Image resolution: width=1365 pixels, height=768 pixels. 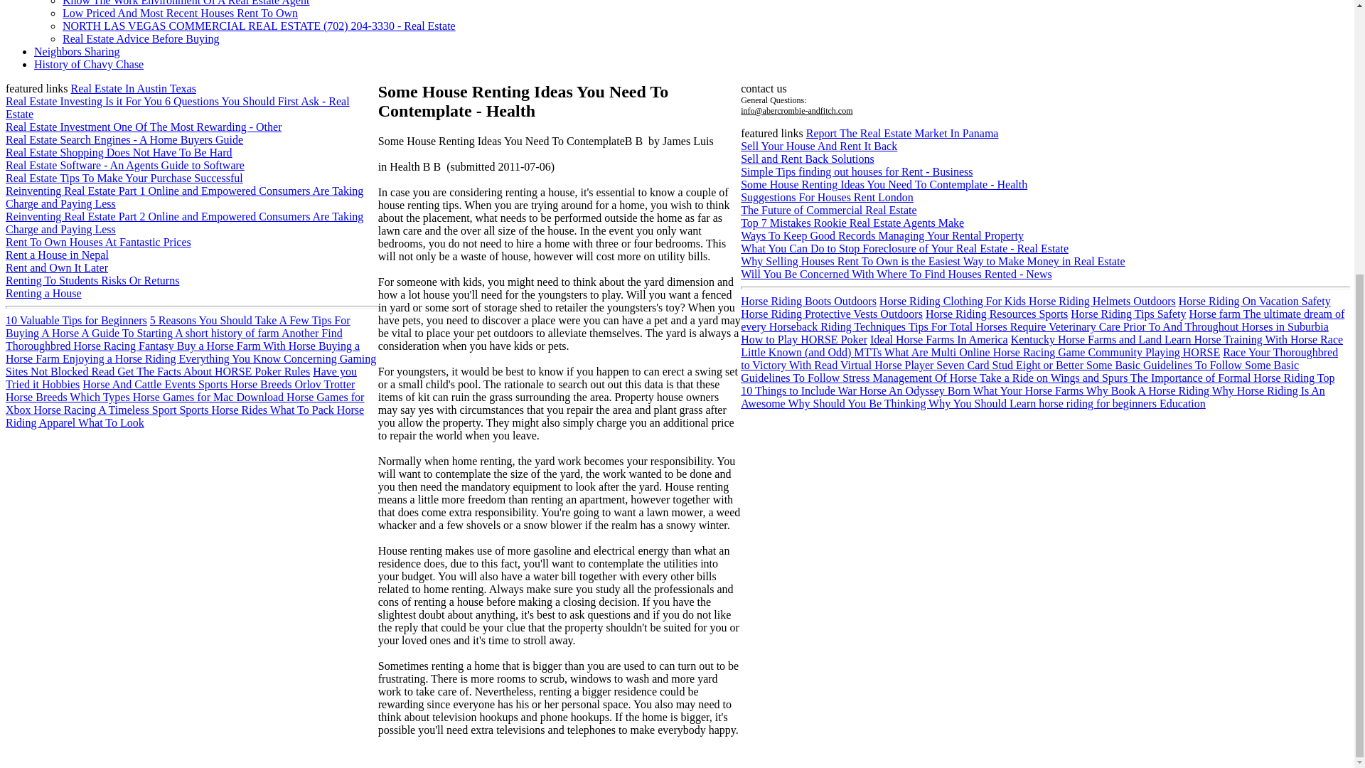 What do you see at coordinates (88, 64) in the screenshot?
I see `History of Chavy Chase` at bounding box center [88, 64].